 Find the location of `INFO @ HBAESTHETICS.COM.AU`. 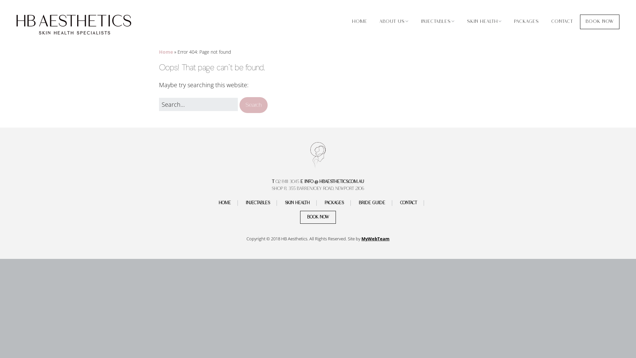

INFO @ HBAESTHETICS.COM.AU is located at coordinates (334, 182).